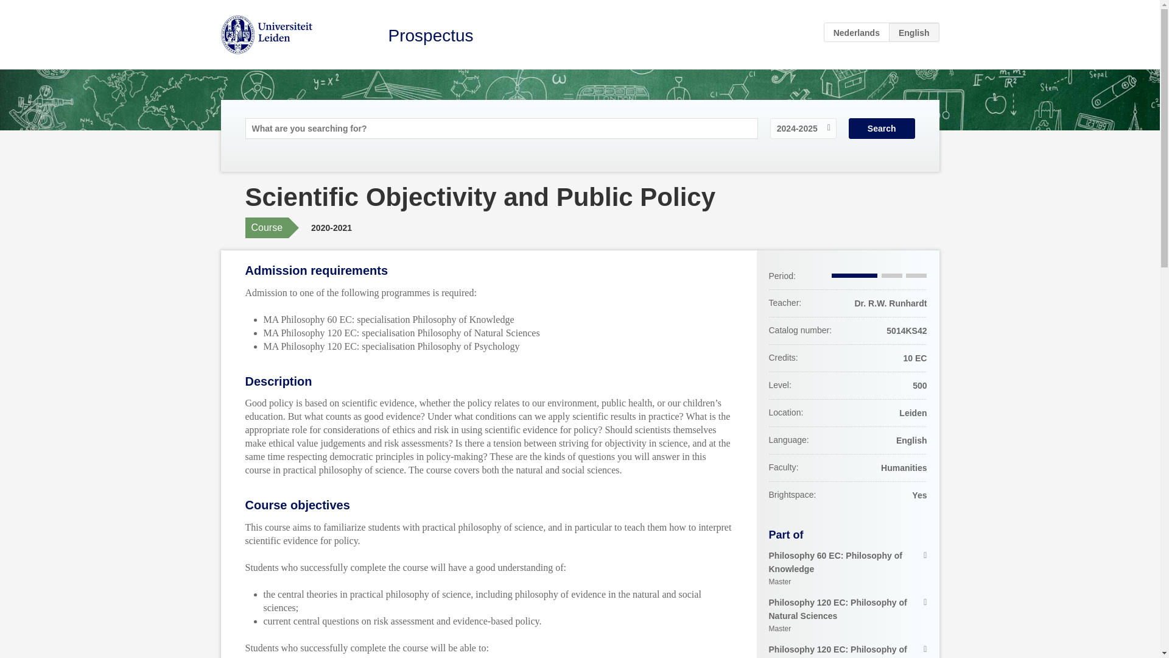 This screenshot has height=658, width=1169. Describe the element at coordinates (857, 32) in the screenshot. I see `Prospectus` at that location.